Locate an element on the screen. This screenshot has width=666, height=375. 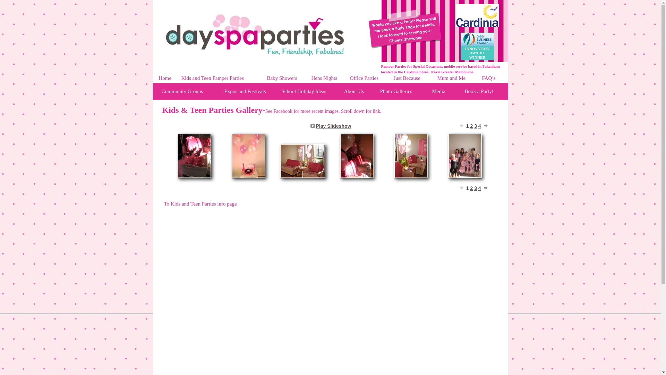
3 is located at coordinates (476, 126).